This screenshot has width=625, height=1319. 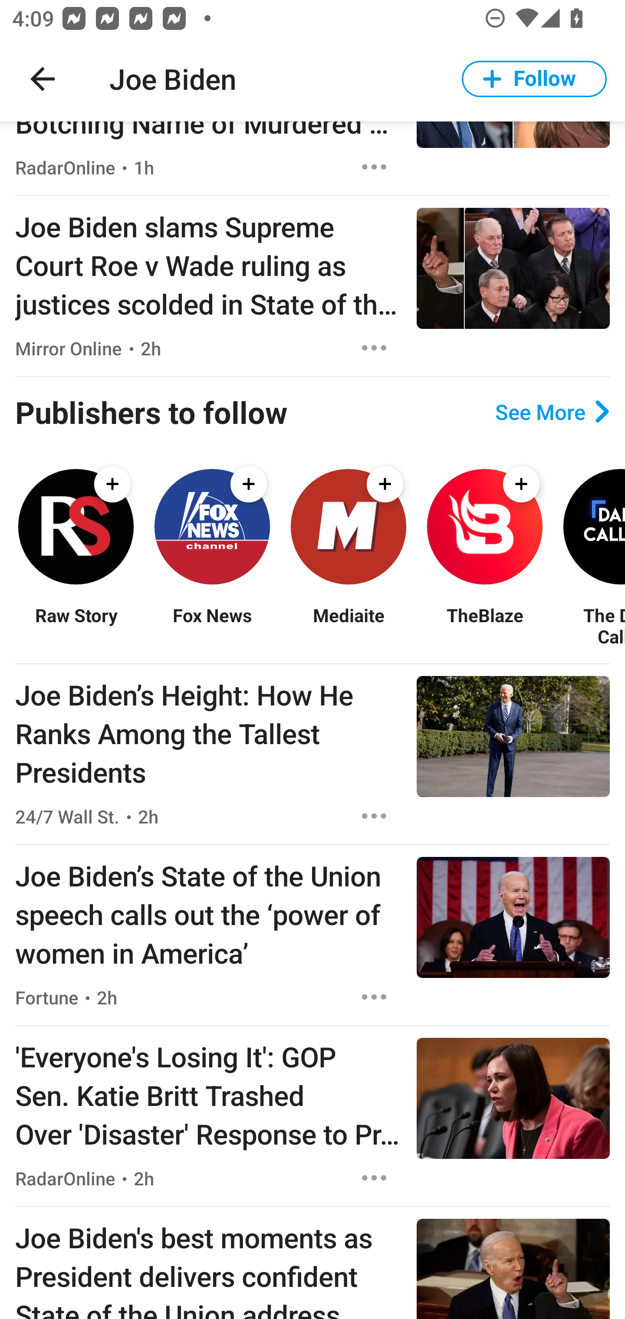 I want to click on Mediaite, so click(x=348, y=626).